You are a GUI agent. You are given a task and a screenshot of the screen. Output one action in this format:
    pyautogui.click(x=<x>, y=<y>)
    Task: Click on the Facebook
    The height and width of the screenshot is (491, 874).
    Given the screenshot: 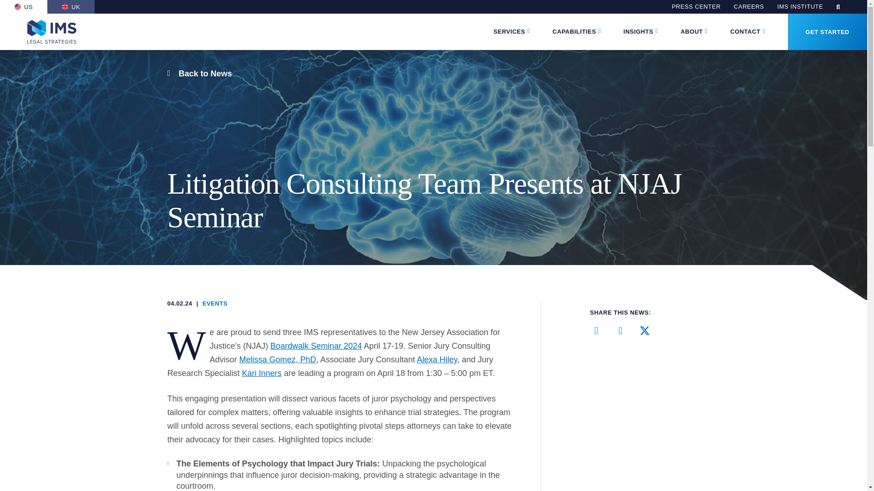 What is the action you would take?
    pyautogui.click(x=620, y=331)
    